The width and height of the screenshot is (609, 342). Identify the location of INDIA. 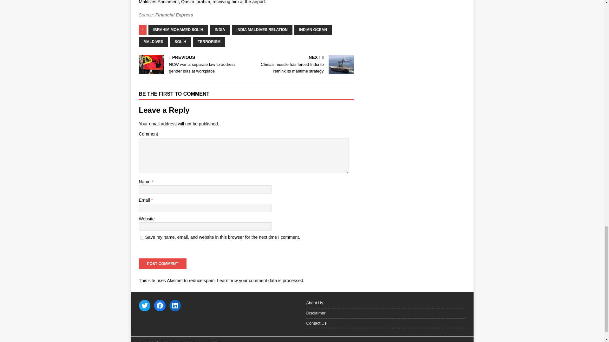
(220, 30).